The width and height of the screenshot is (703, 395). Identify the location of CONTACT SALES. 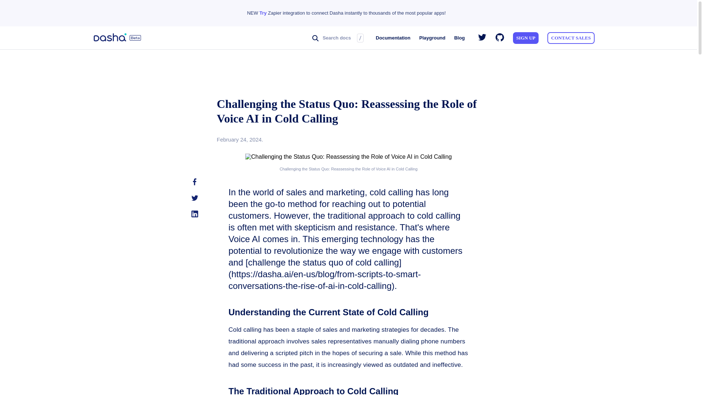
(571, 38).